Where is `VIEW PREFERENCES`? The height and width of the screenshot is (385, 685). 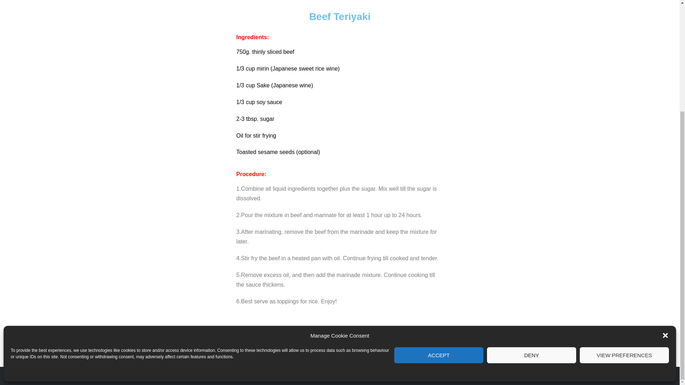
VIEW PREFERENCES is located at coordinates (624, 202).